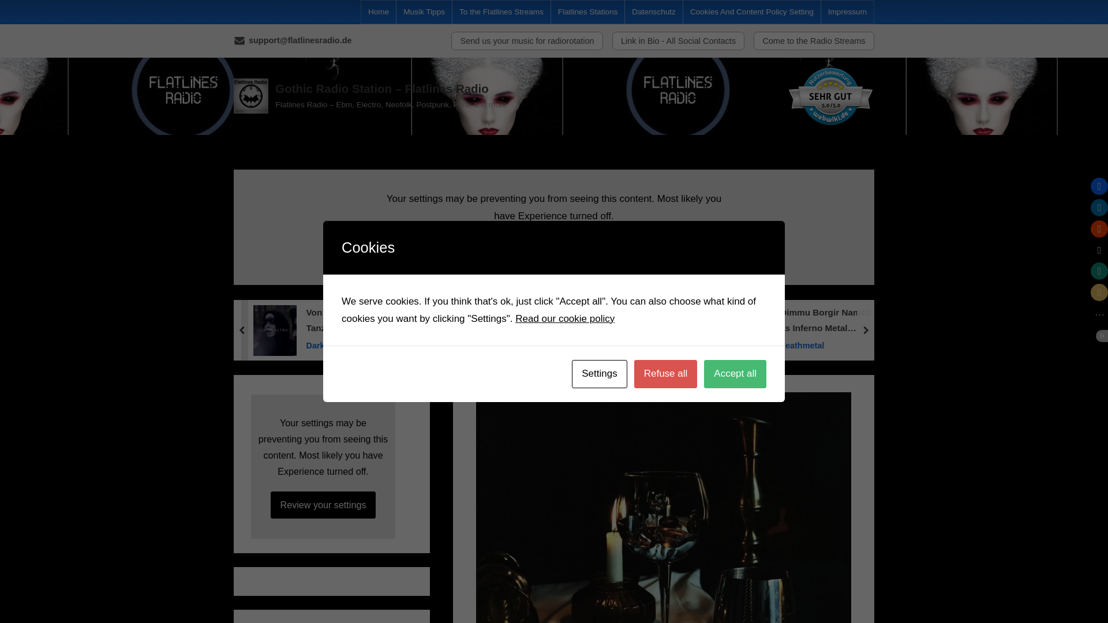 This screenshot has width=1108, height=623. Describe the element at coordinates (378, 12) in the screenshot. I see `Home` at that location.